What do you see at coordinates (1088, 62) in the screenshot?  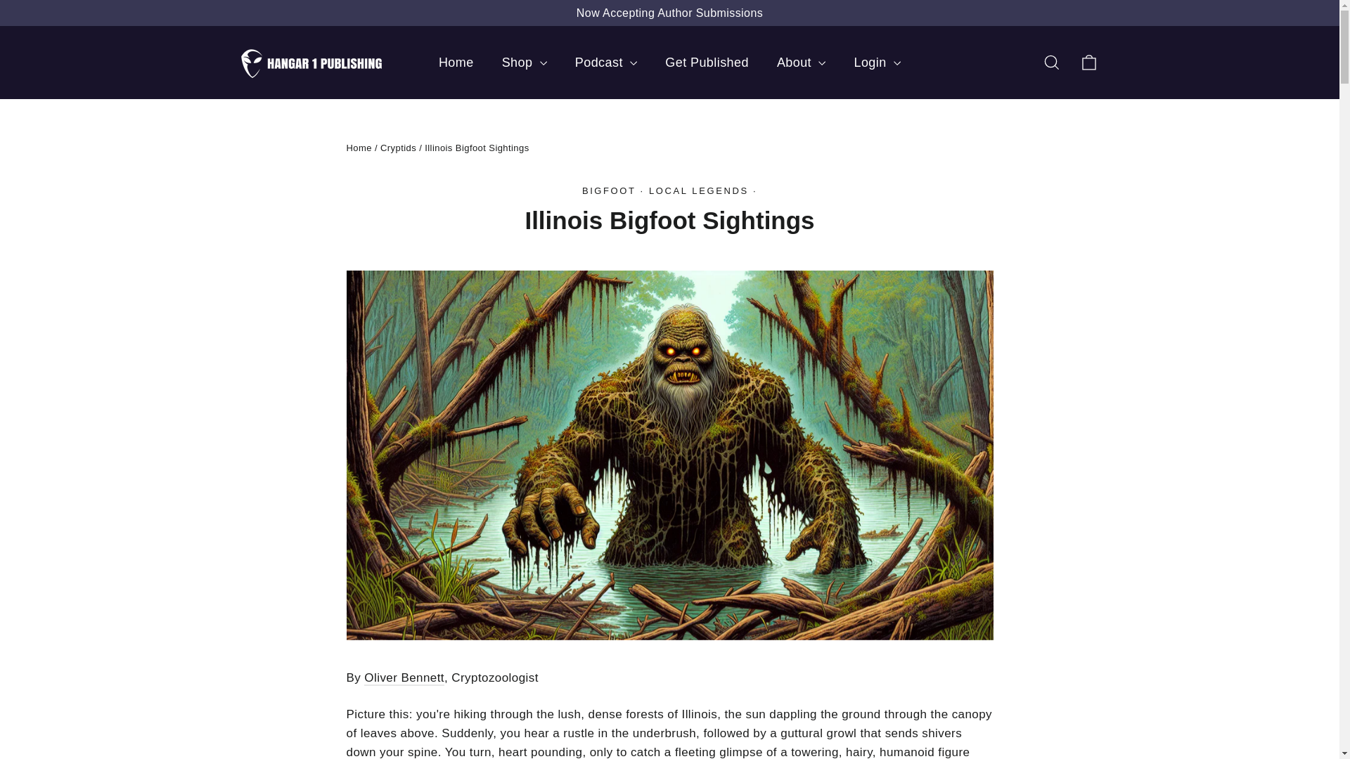 I see `icon-bag-minimal` at bounding box center [1088, 62].